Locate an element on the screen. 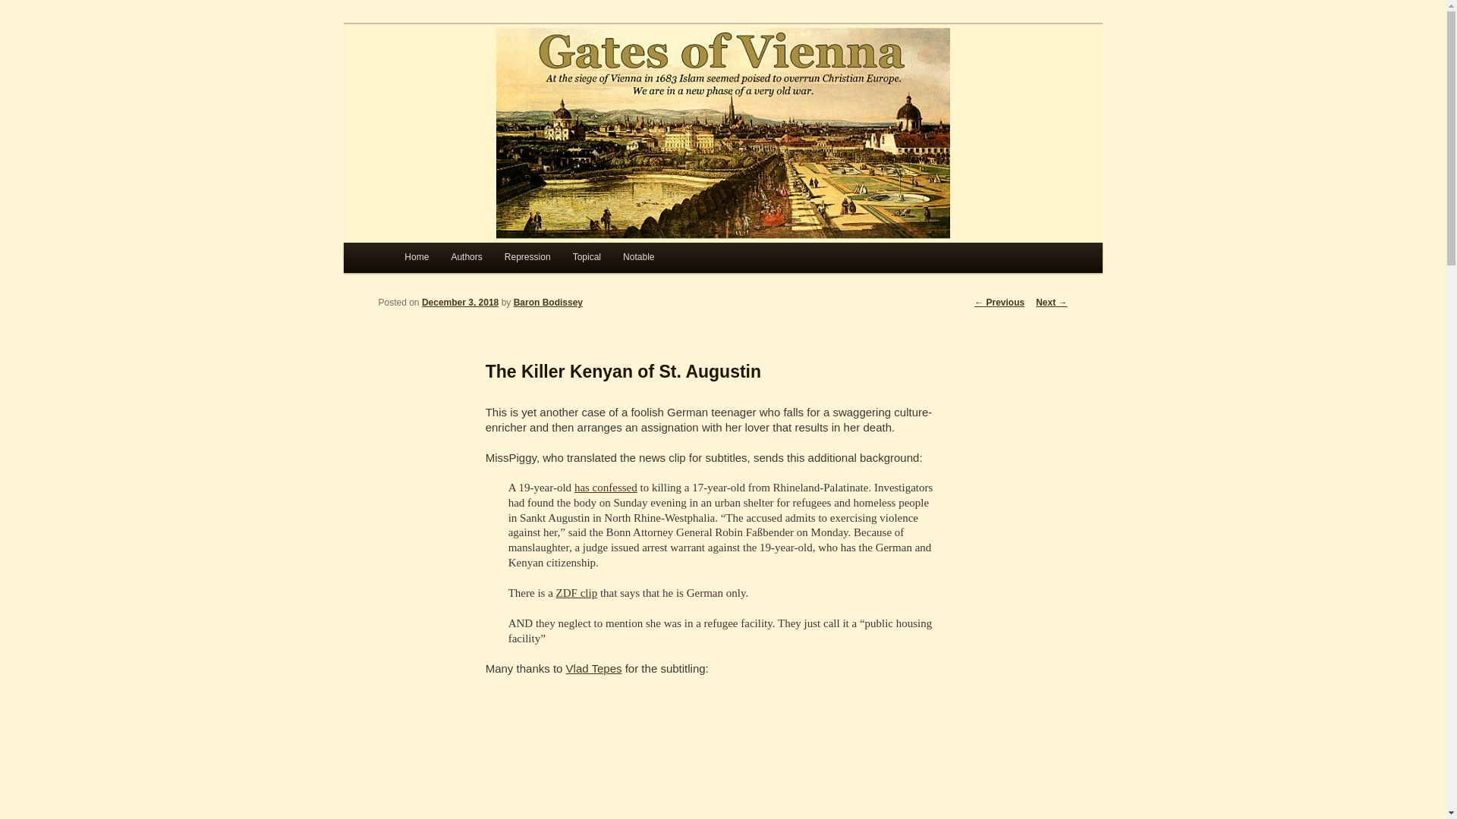 The height and width of the screenshot is (819, 1457). View all posts by Baron Bodissey is located at coordinates (548, 303).